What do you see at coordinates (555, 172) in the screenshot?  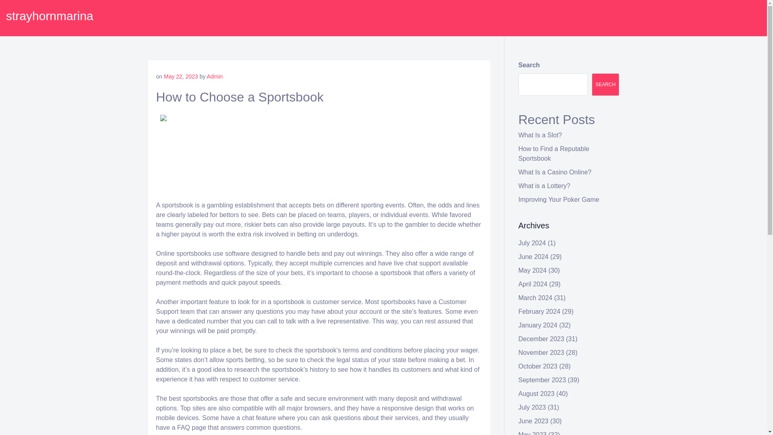 I see `What Is a Casino Online?` at bounding box center [555, 172].